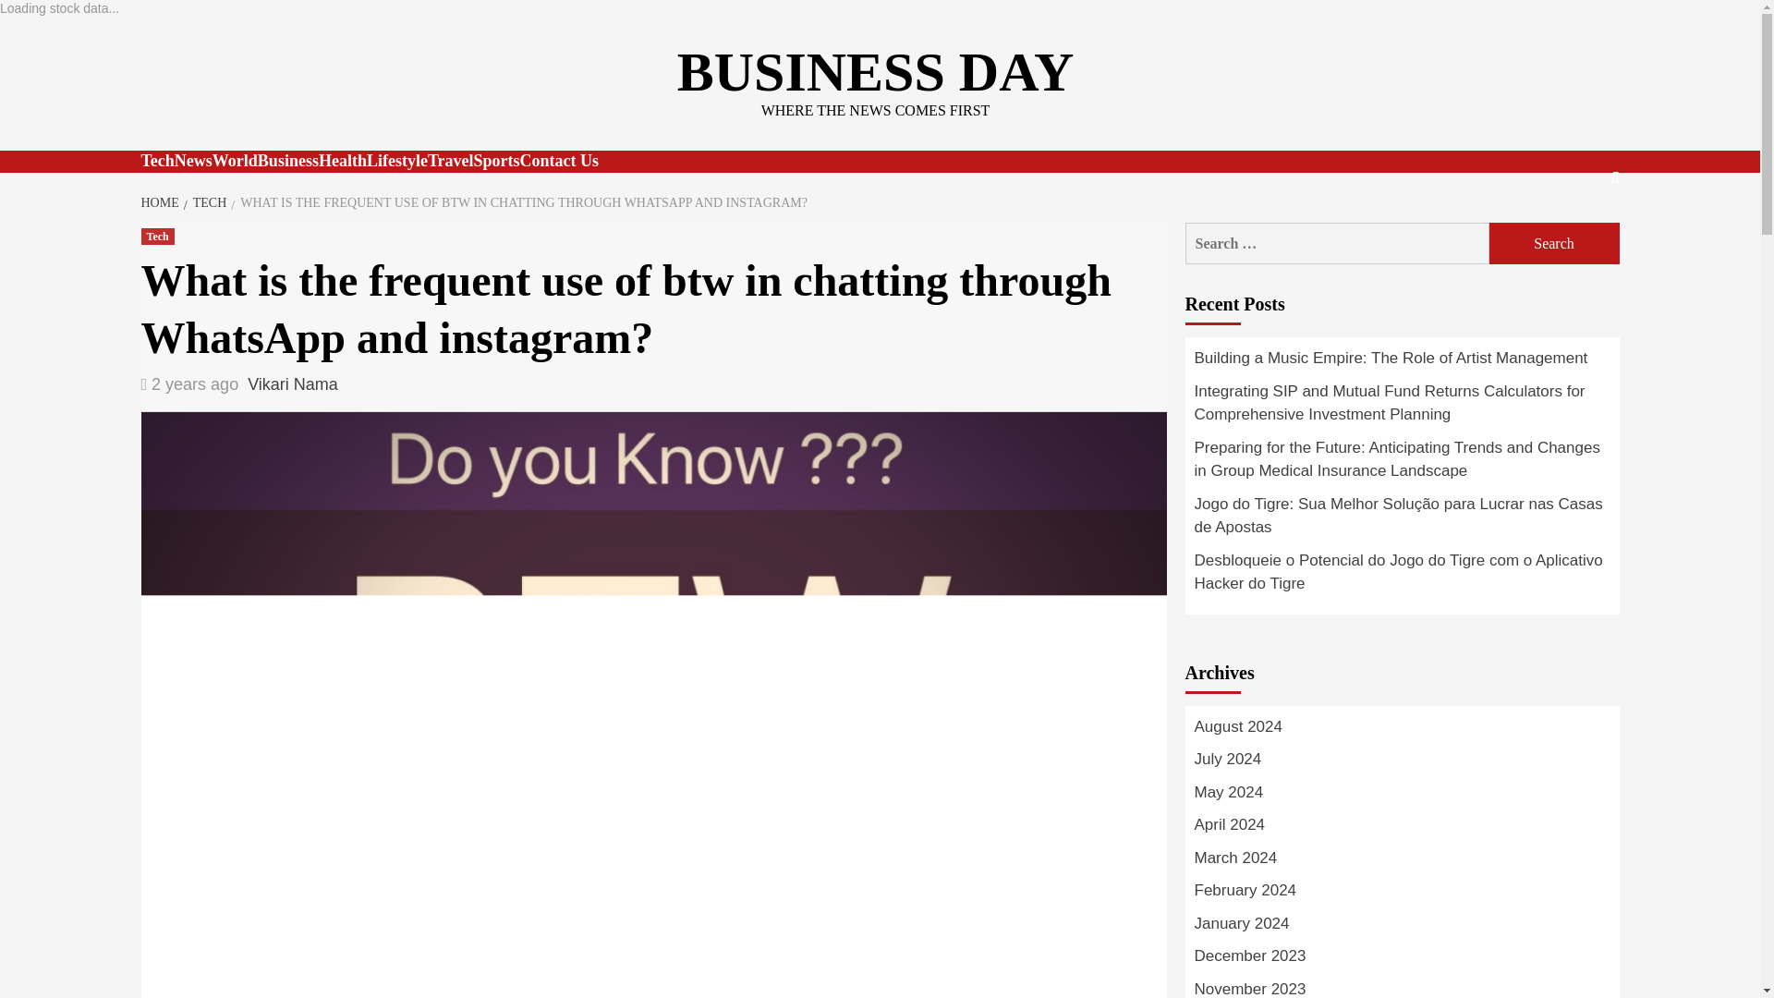 The image size is (1774, 998). What do you see at coordinates (876, 72) in the screenshot?
I see `BUSINESS DAY` at bounding box center [876, 72].